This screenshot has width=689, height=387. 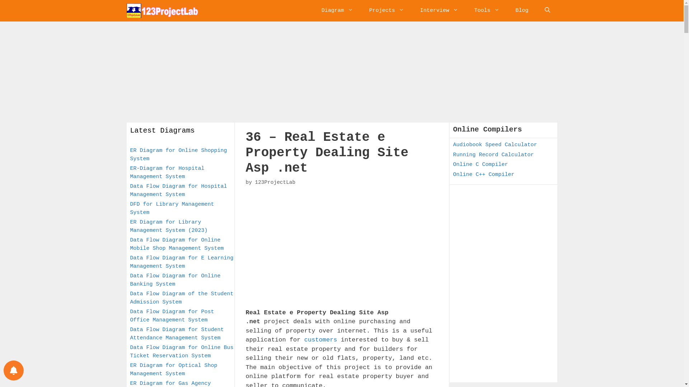 I want to click on Online C Compiler, so click(x=480, y=165).